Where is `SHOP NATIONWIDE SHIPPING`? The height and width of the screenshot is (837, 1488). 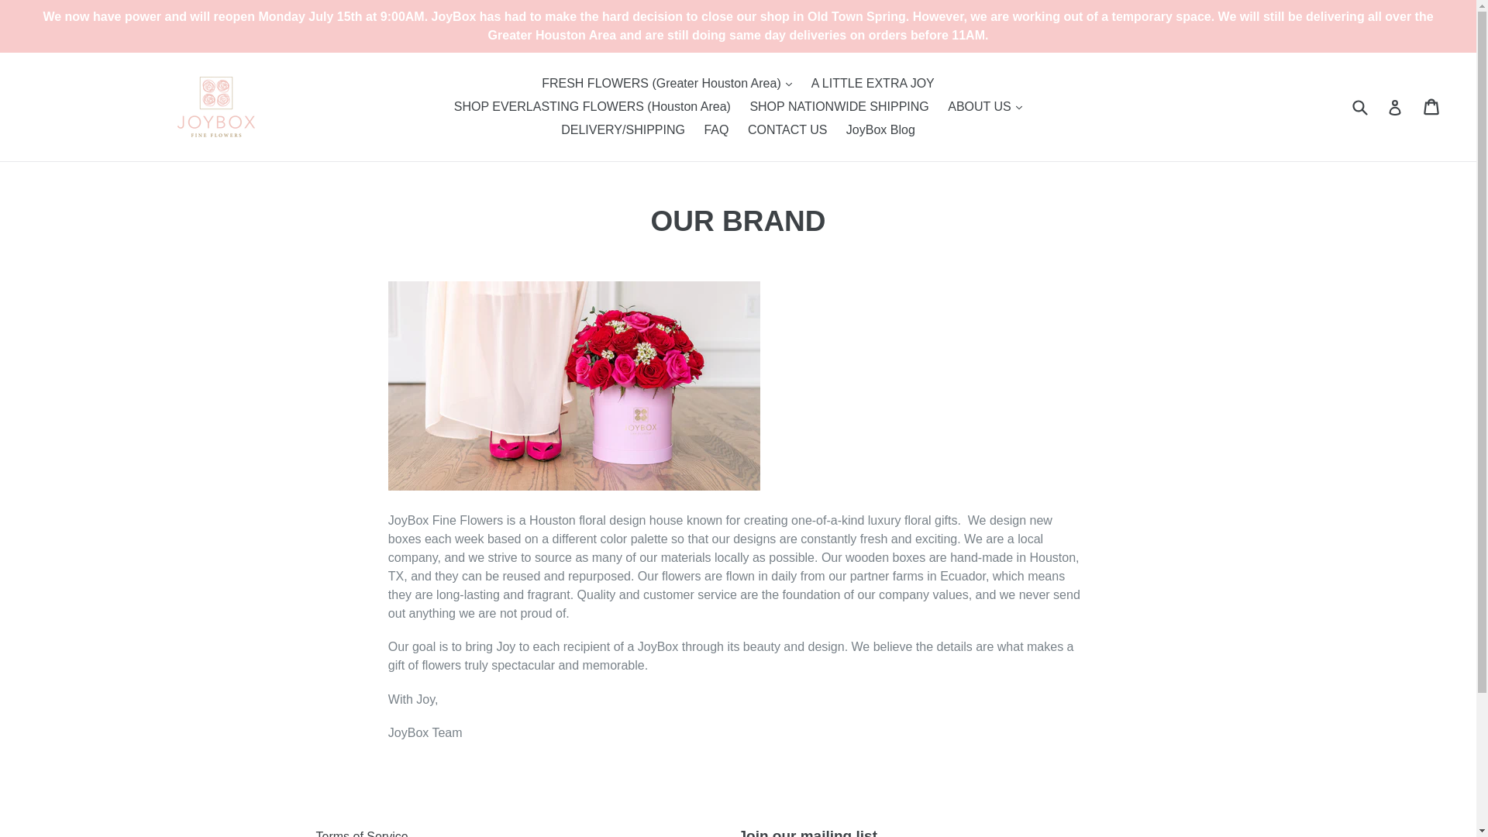
SHOP NATIONWIDE SHIPPING is located at coordinates (839, 107).